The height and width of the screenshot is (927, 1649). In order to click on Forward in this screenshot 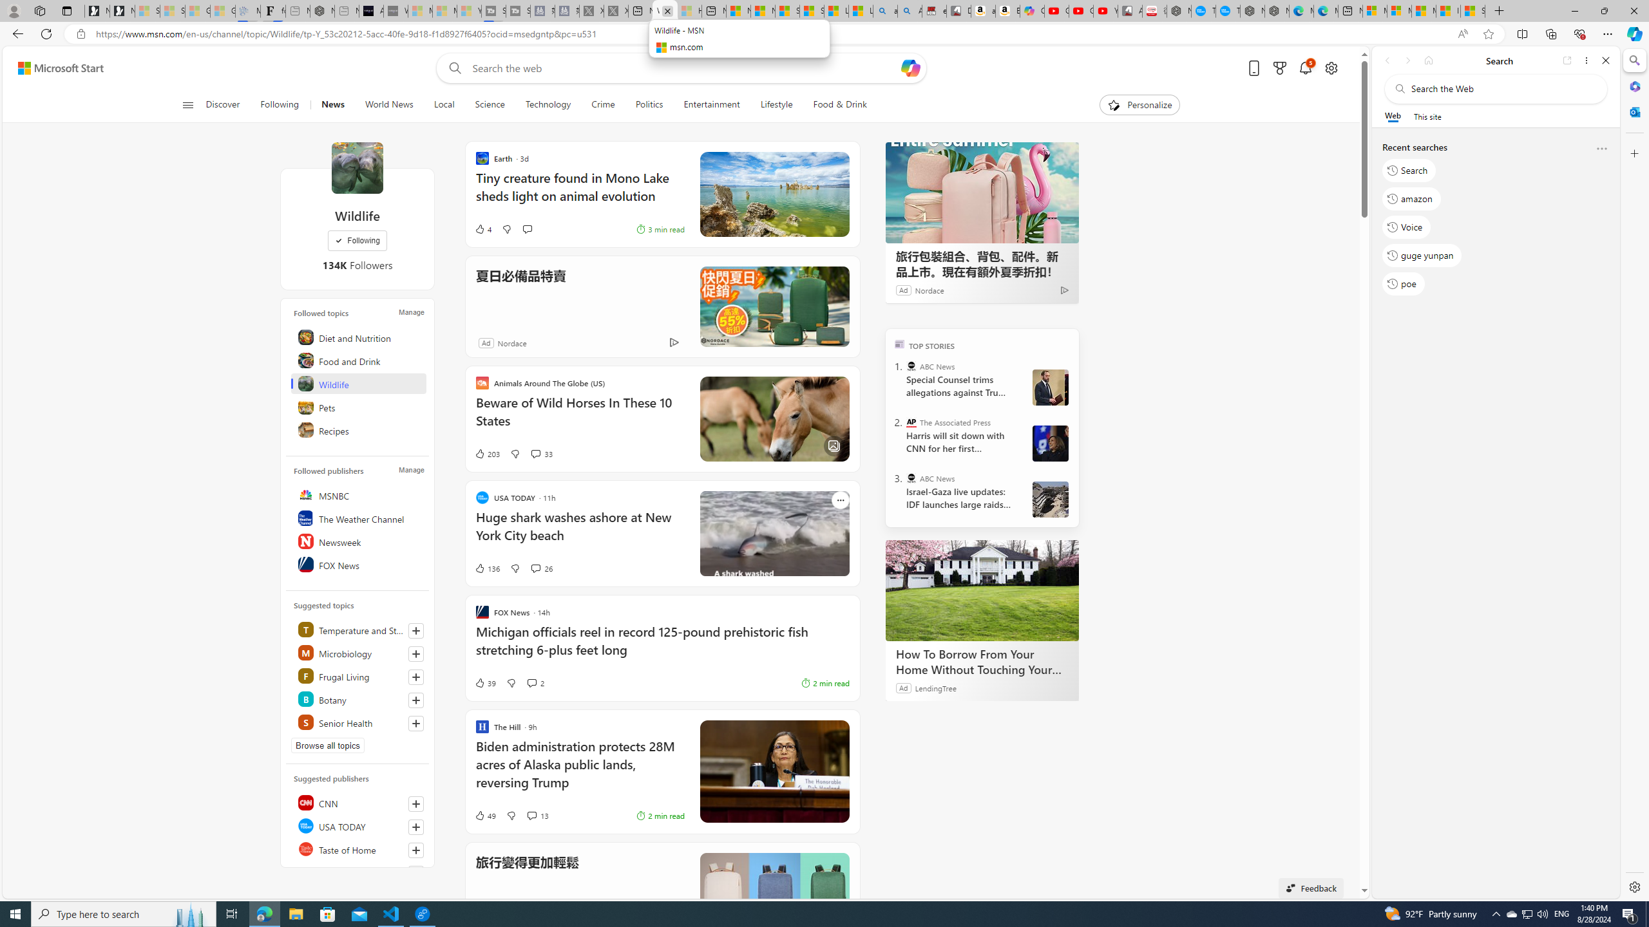, I will do `click(1407, 61)`.